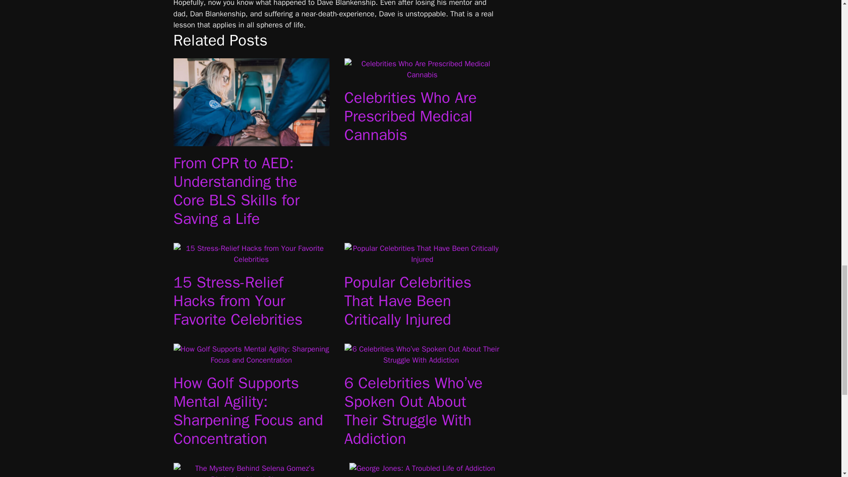 This screenshot has height=477, width=848. What do you see at coordinates (422, 75) in the screenshot?
I see `Celebrities Who Are Prescribed Medical Cannabis` at bounding box center [422, 75].